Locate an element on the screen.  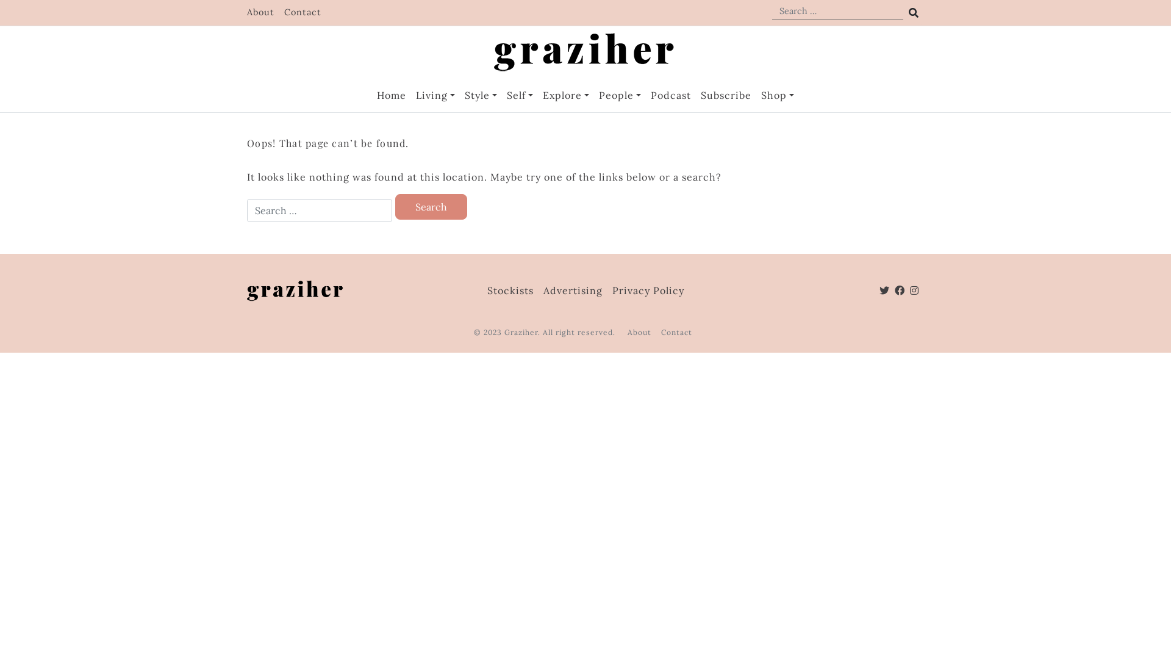
Contact is located at coordinates (677, 332).